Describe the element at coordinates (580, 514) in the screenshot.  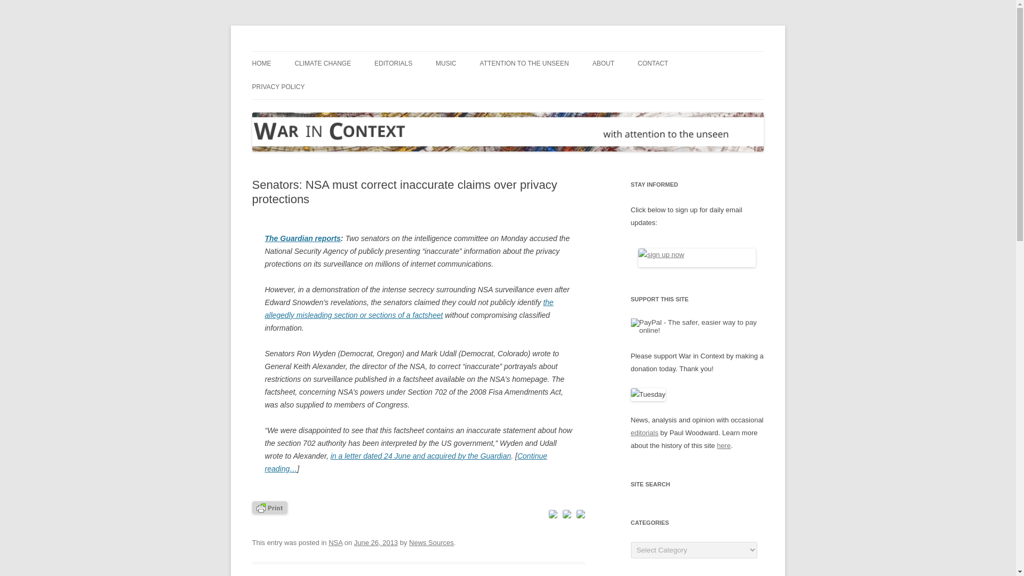
I see `Share by email` at that location.